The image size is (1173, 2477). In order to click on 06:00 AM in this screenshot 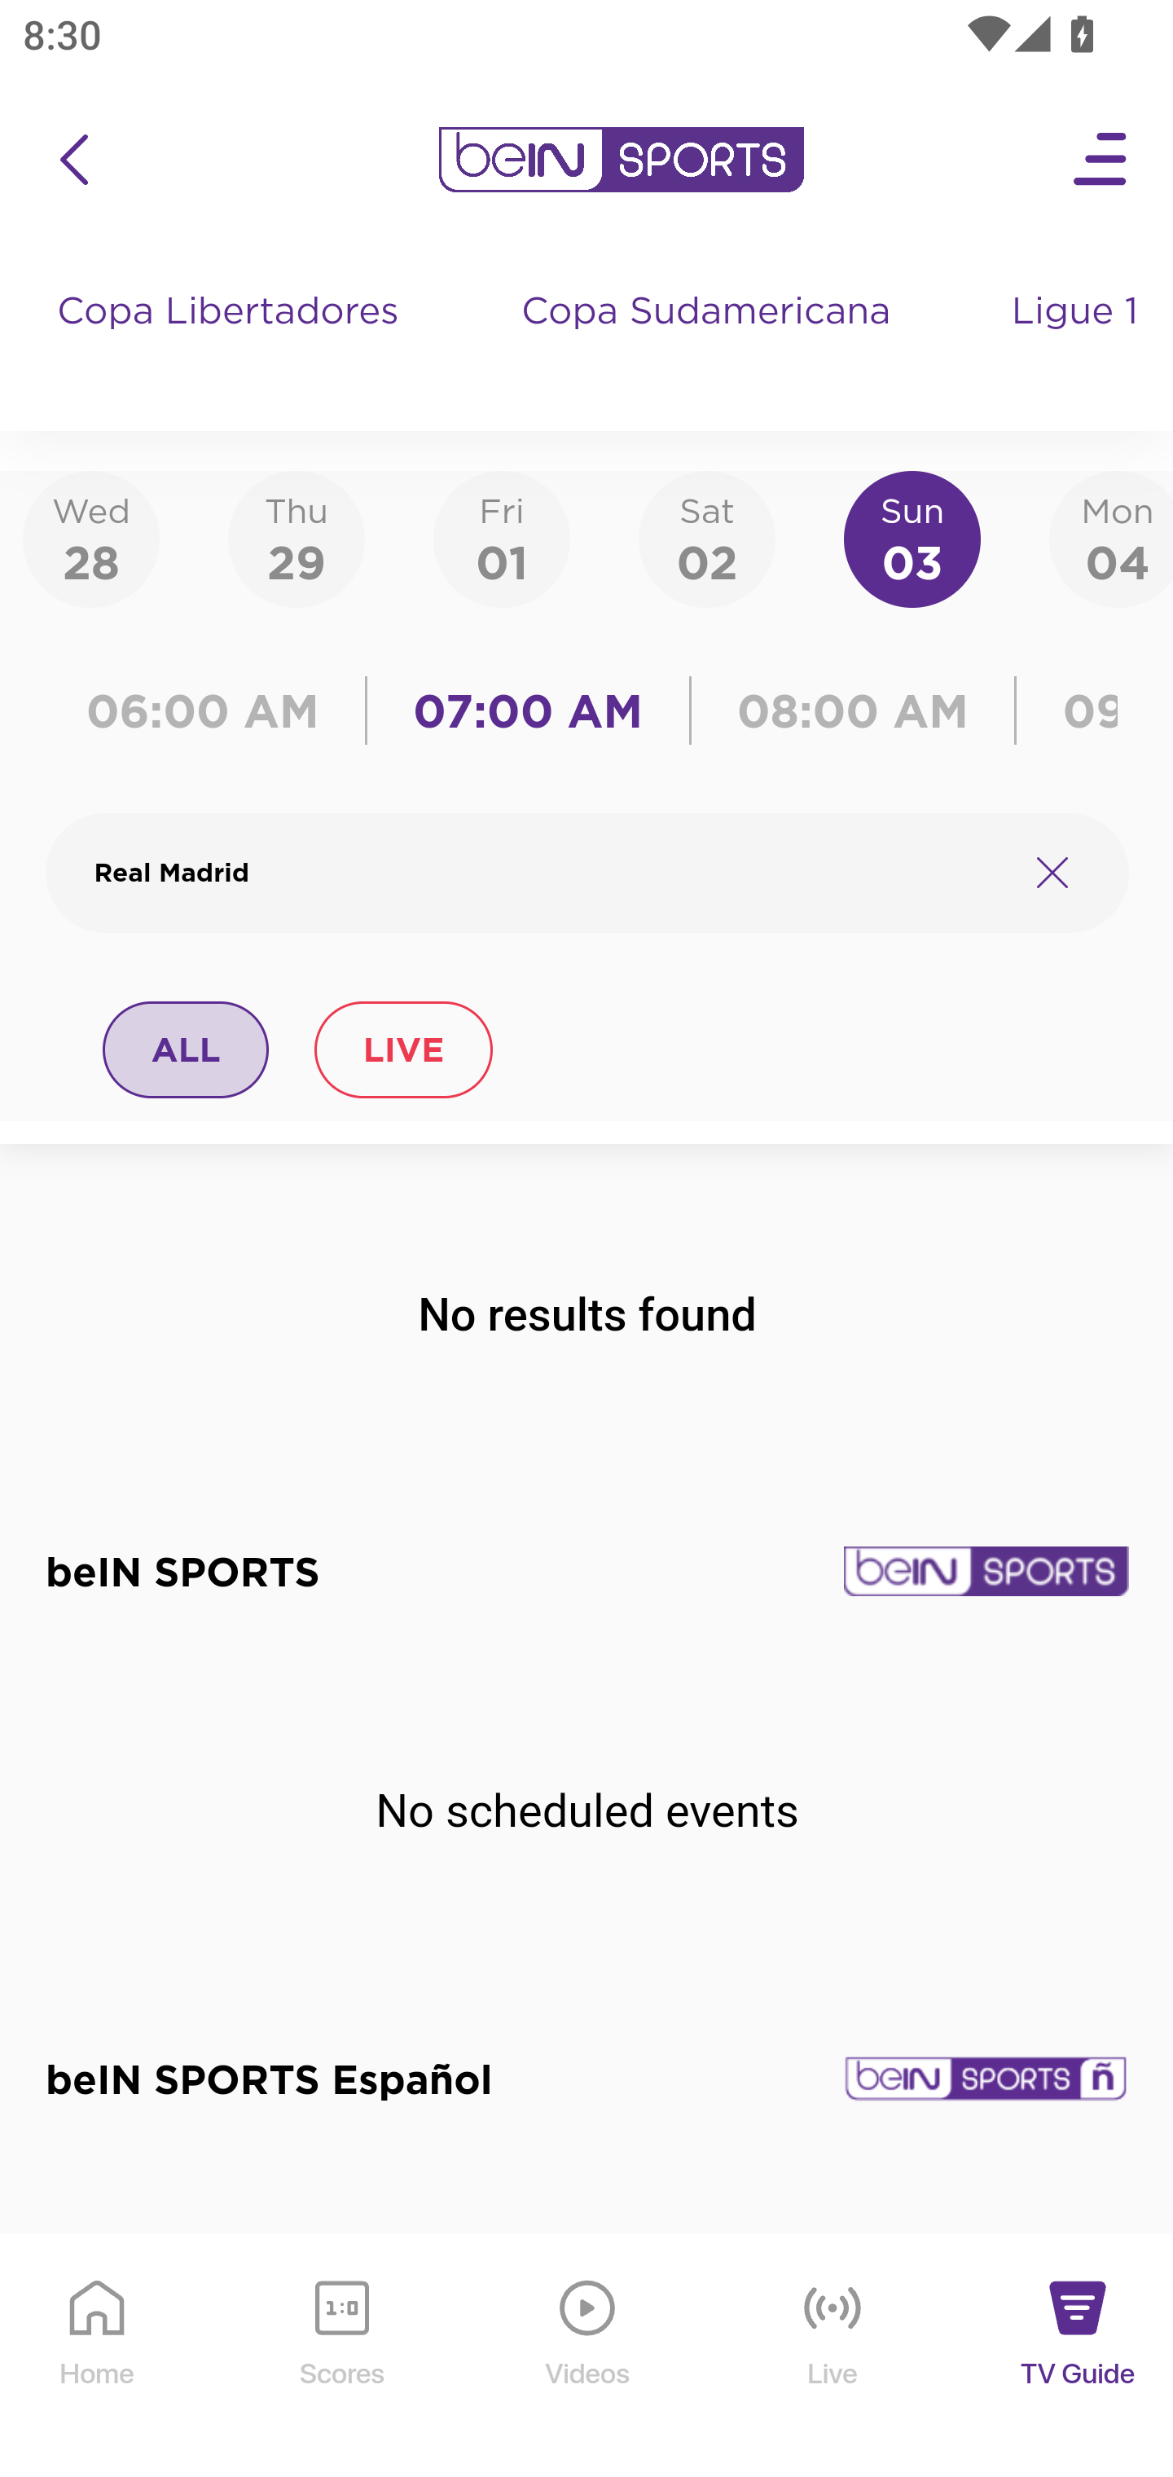, I will do `click(213, 711)`.